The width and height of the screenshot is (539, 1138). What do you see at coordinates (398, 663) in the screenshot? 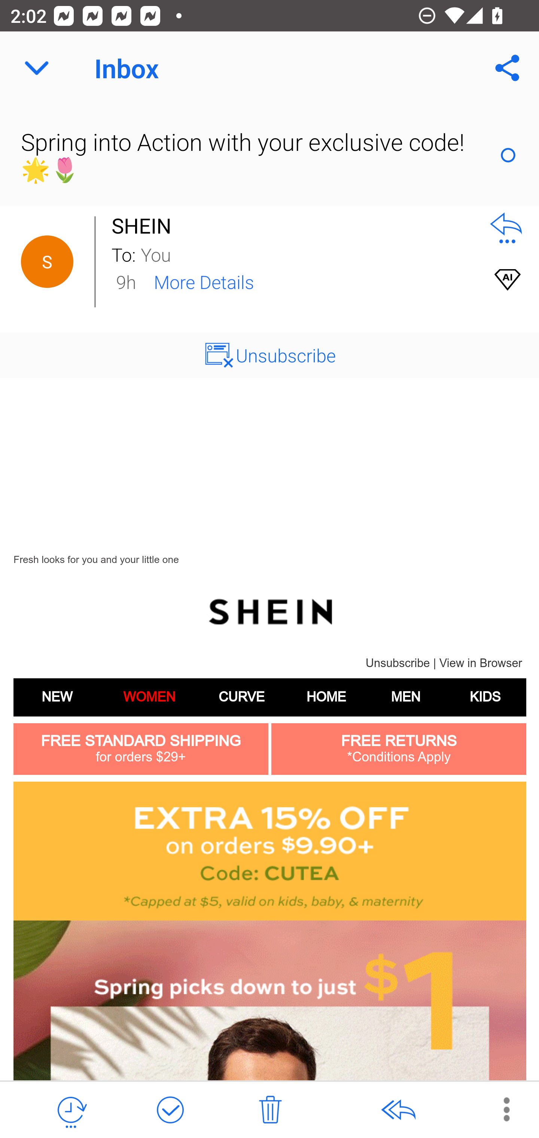
I see `Unsubscribe` at bounding box center [398, 663].